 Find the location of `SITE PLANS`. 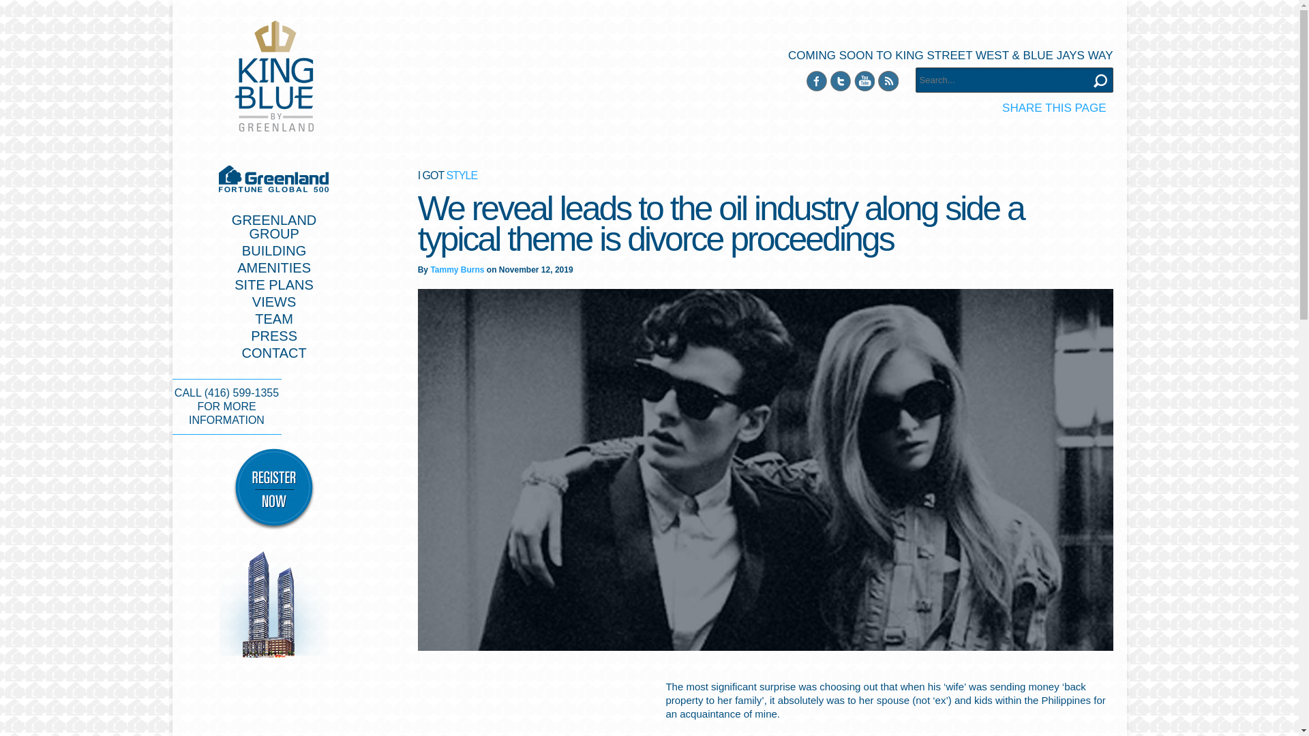

SITE PLANS is located at coordinates (274, 285).